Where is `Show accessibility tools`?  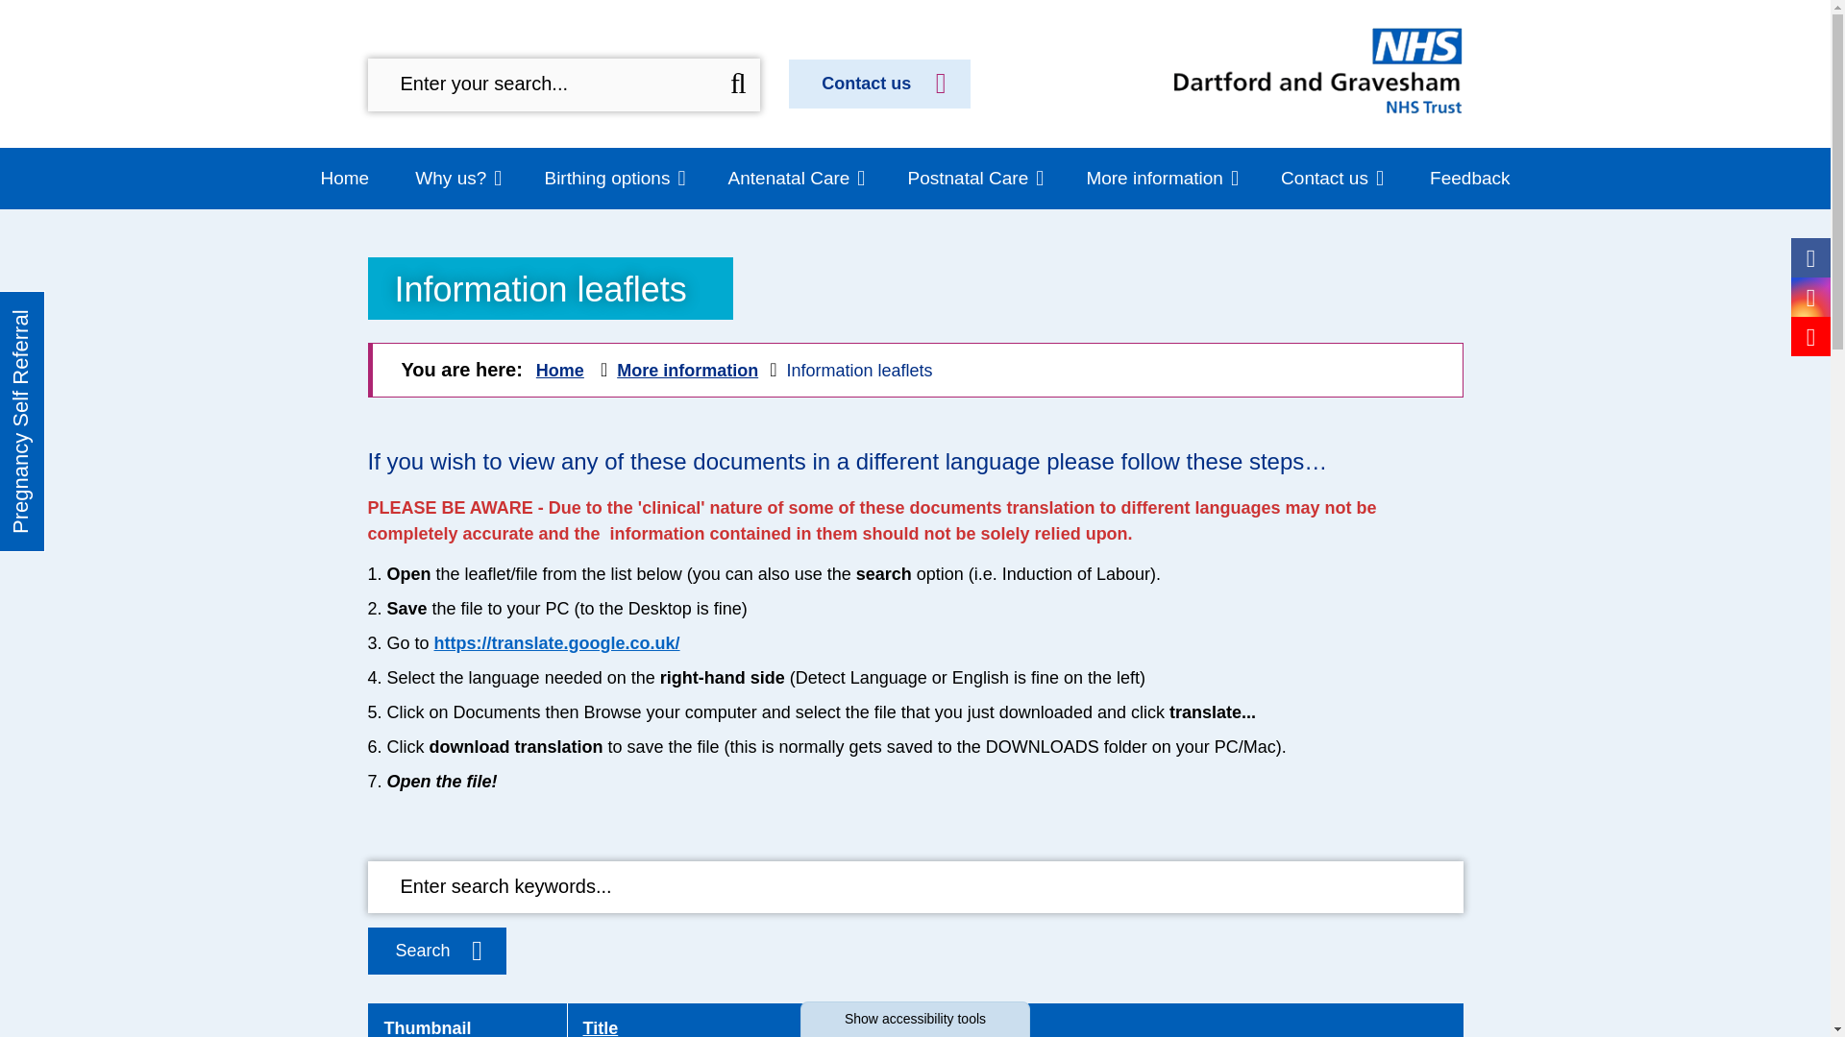 Show accessibility tools is located at coordinates (915, 1020).